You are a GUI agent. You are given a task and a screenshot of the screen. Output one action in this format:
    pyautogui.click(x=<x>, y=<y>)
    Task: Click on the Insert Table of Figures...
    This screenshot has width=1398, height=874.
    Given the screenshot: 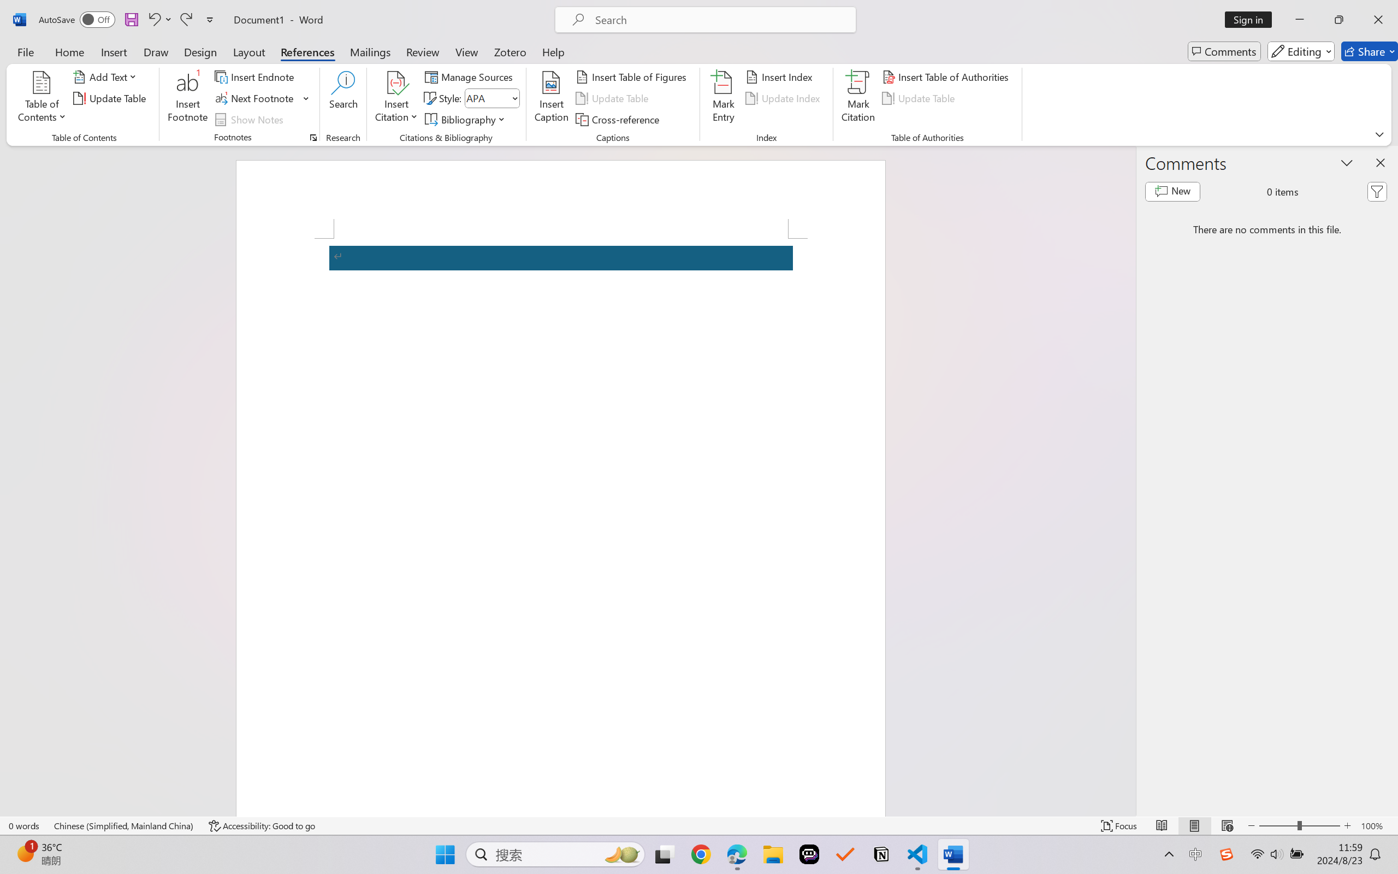 What is the action you would take?
    pyautogui.click(x=632, y=76)
    